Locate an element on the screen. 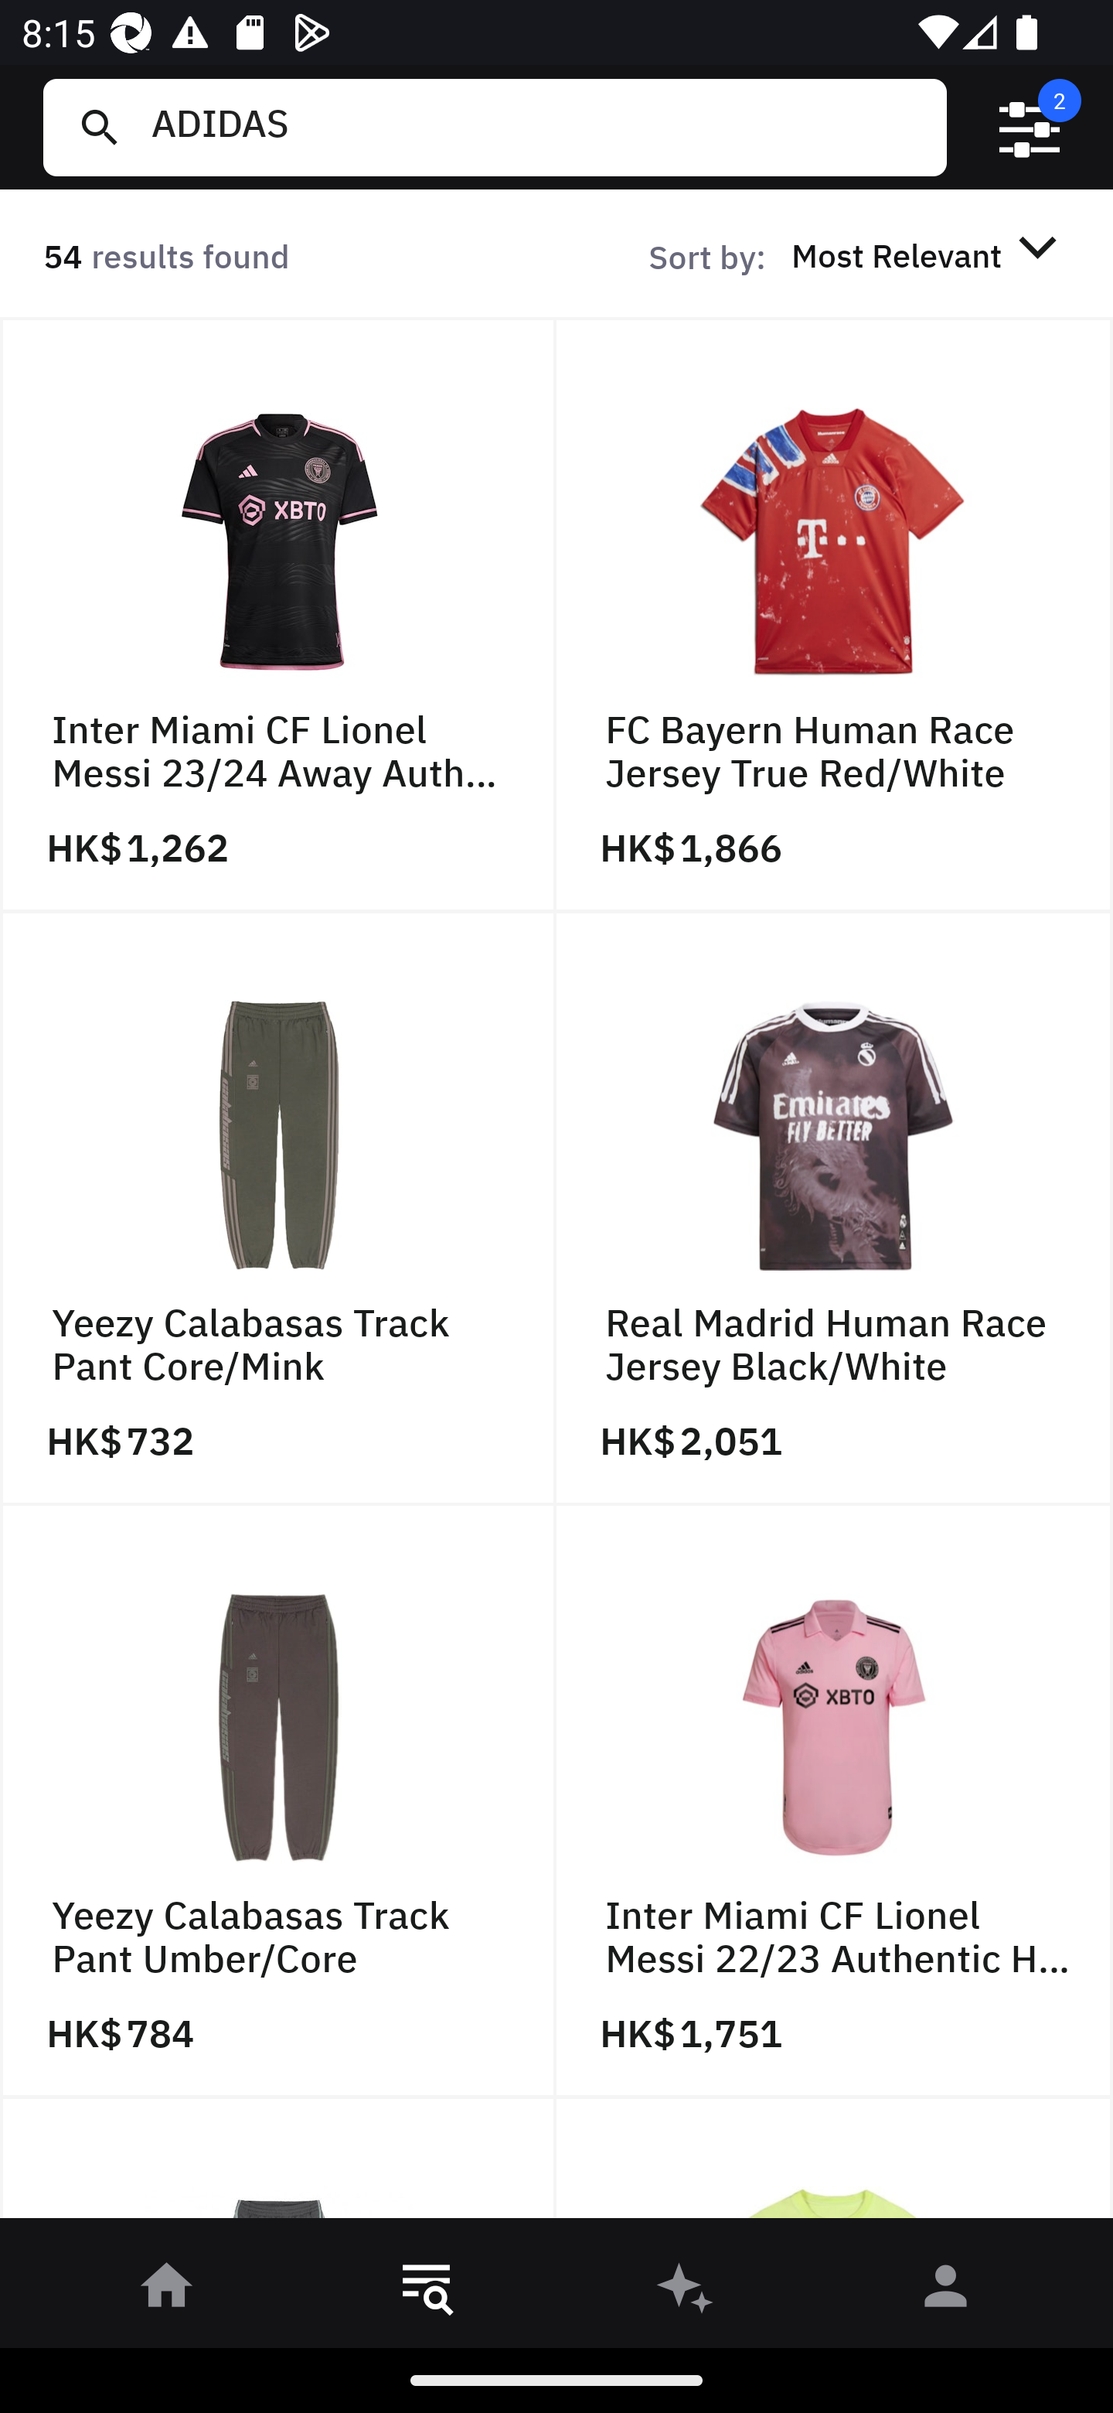 The height and width of the screenshot is (2413, 1113). Yeezy Calabasas Track Pant Umber/Core HK$ 784 is located at coordinates (278, 1802).